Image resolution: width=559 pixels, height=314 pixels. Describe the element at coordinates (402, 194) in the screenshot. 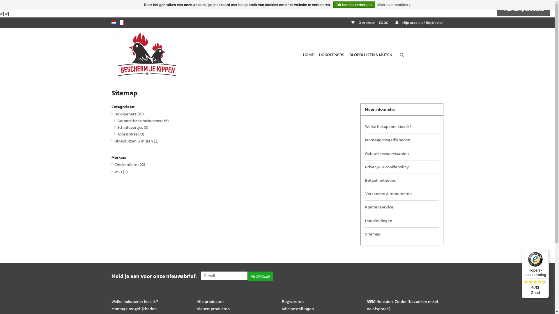

I see `Verzenden & retourneren` at that location.